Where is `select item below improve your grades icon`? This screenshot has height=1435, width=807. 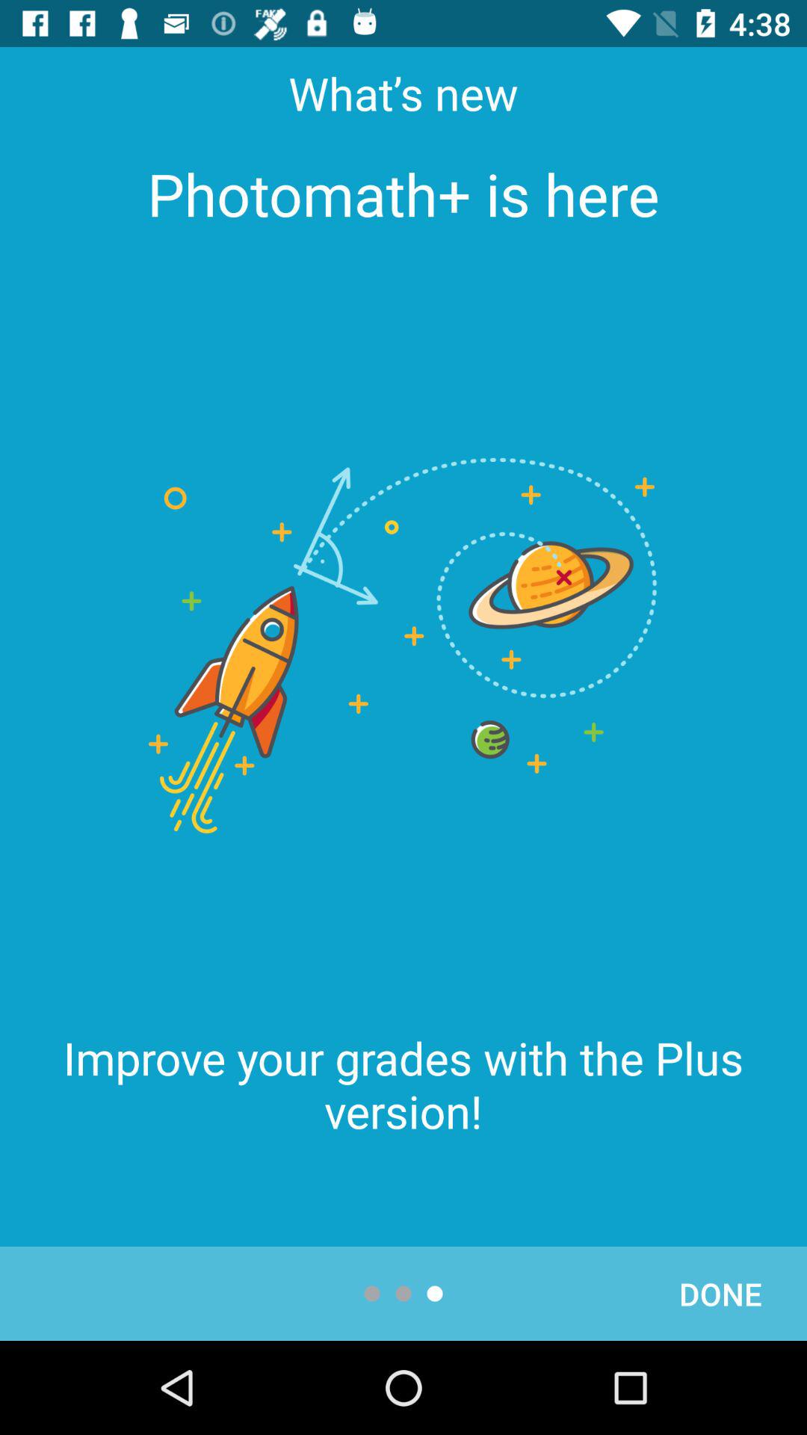
select item below improve your grades icon is located at coordinates (720, 1293).